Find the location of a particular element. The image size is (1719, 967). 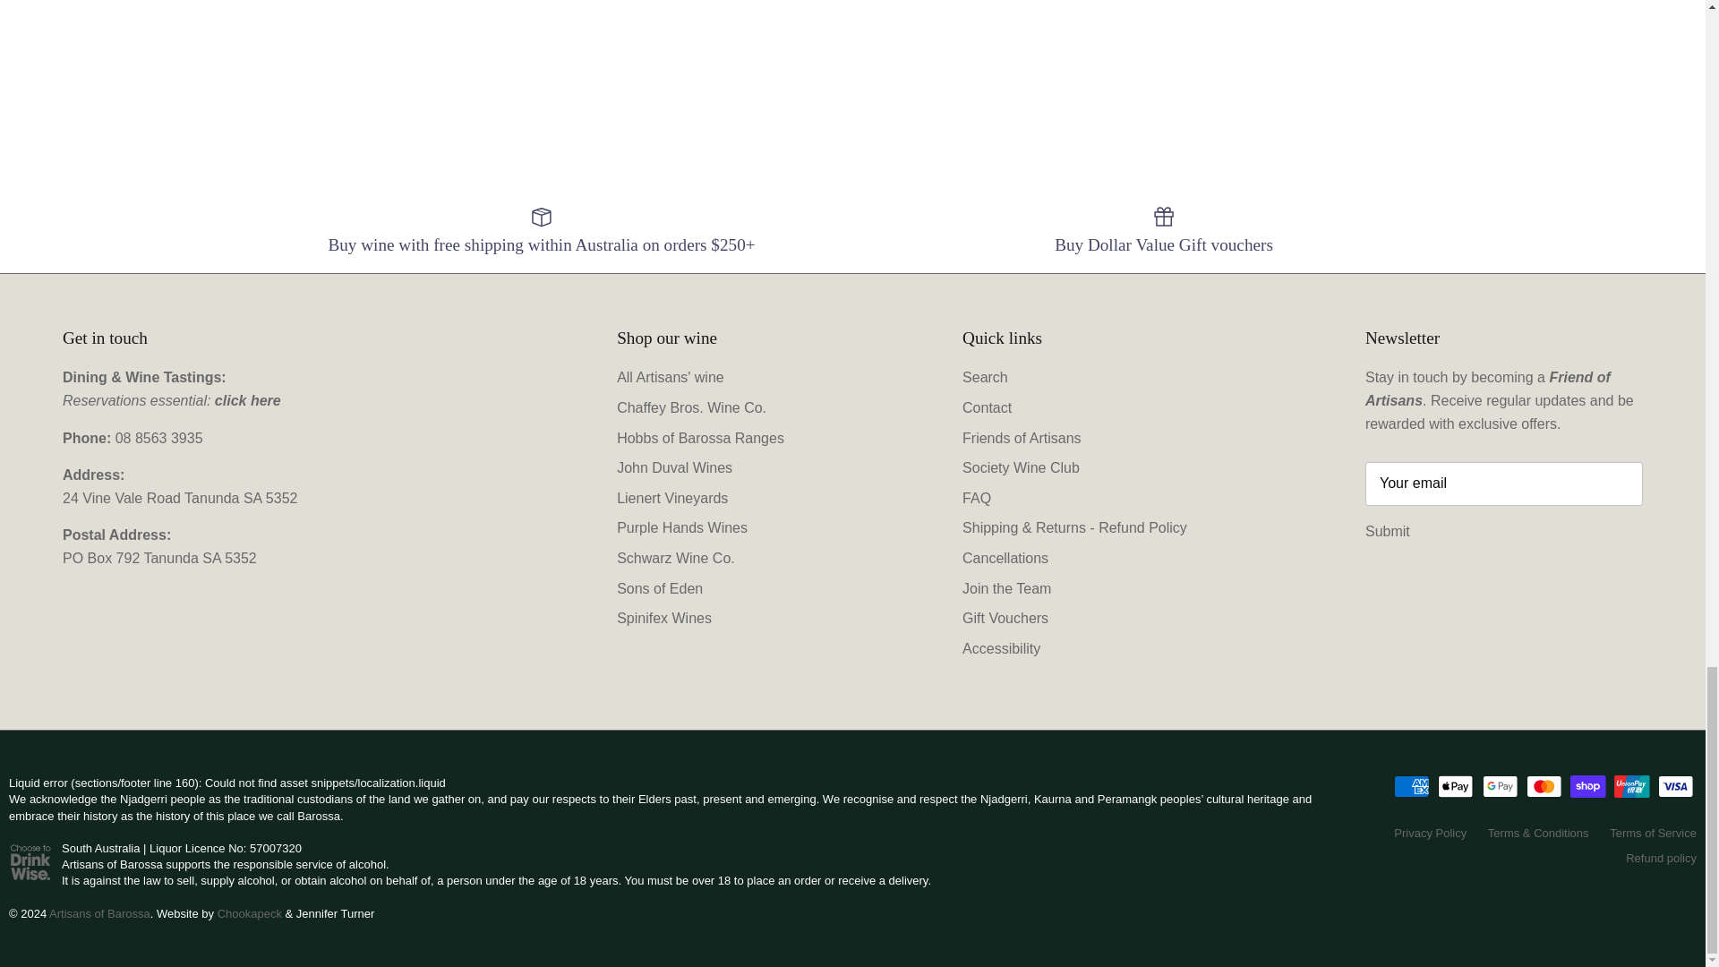

Book is located at coordinates (248, 399).